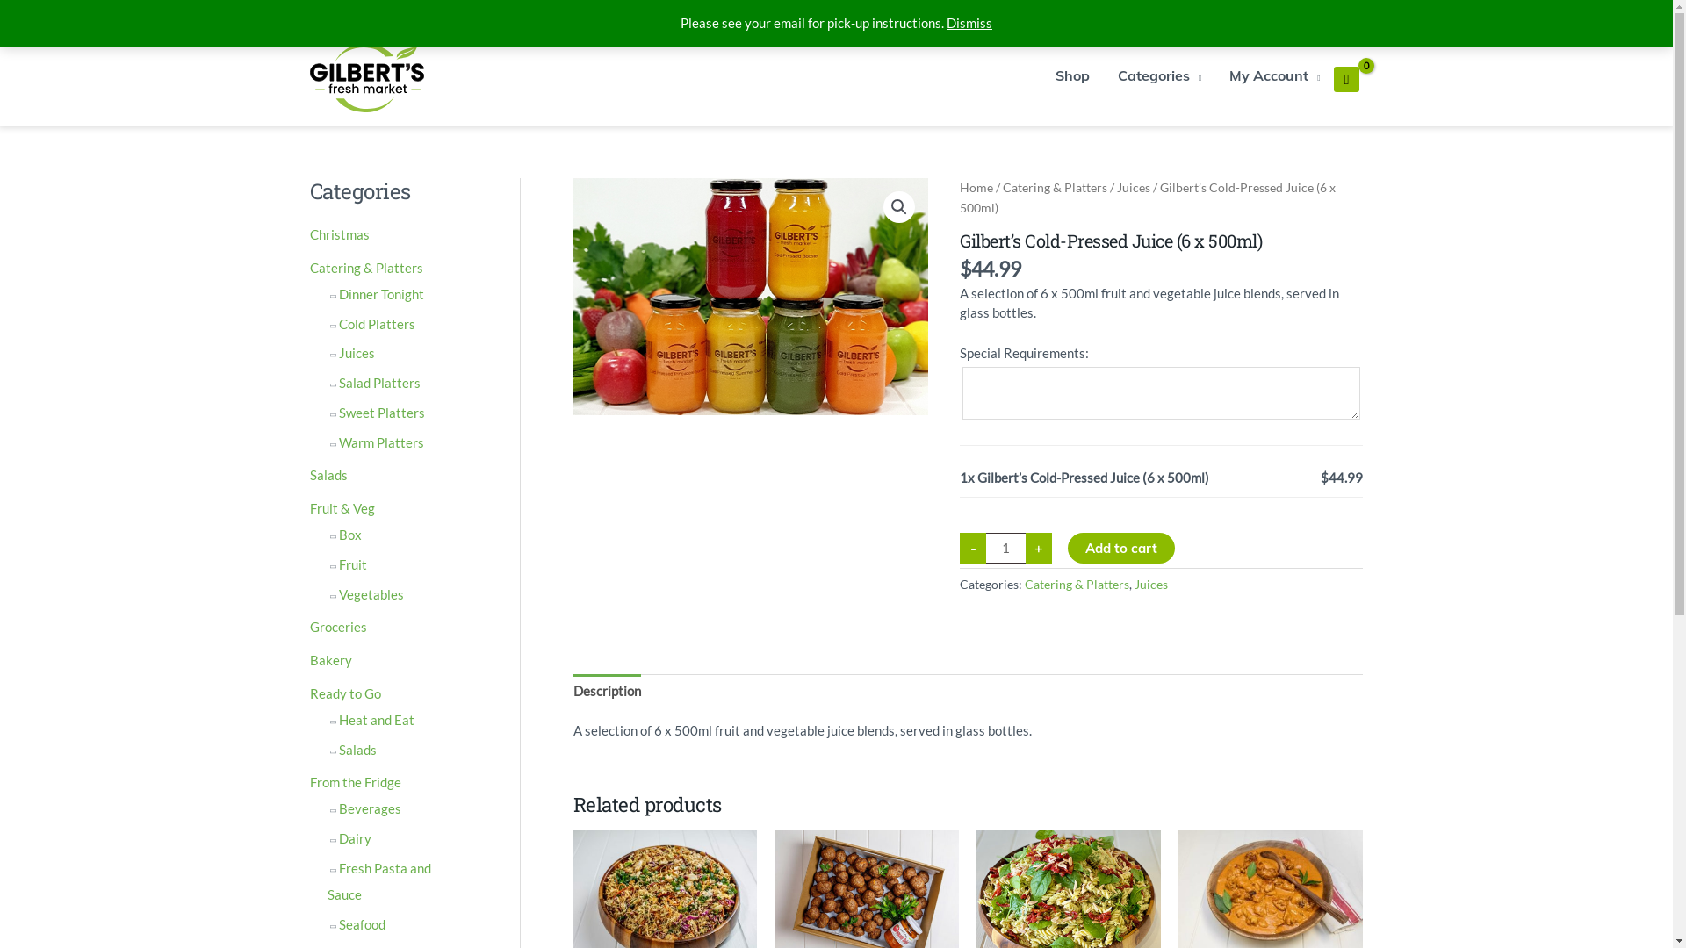 Image resolution: width=1686 pixels, height=948 pixels. What do you see at coordinates (377, 720) in the screenshot?
I see `Heat and Eat` at bounding box center [377, 720].